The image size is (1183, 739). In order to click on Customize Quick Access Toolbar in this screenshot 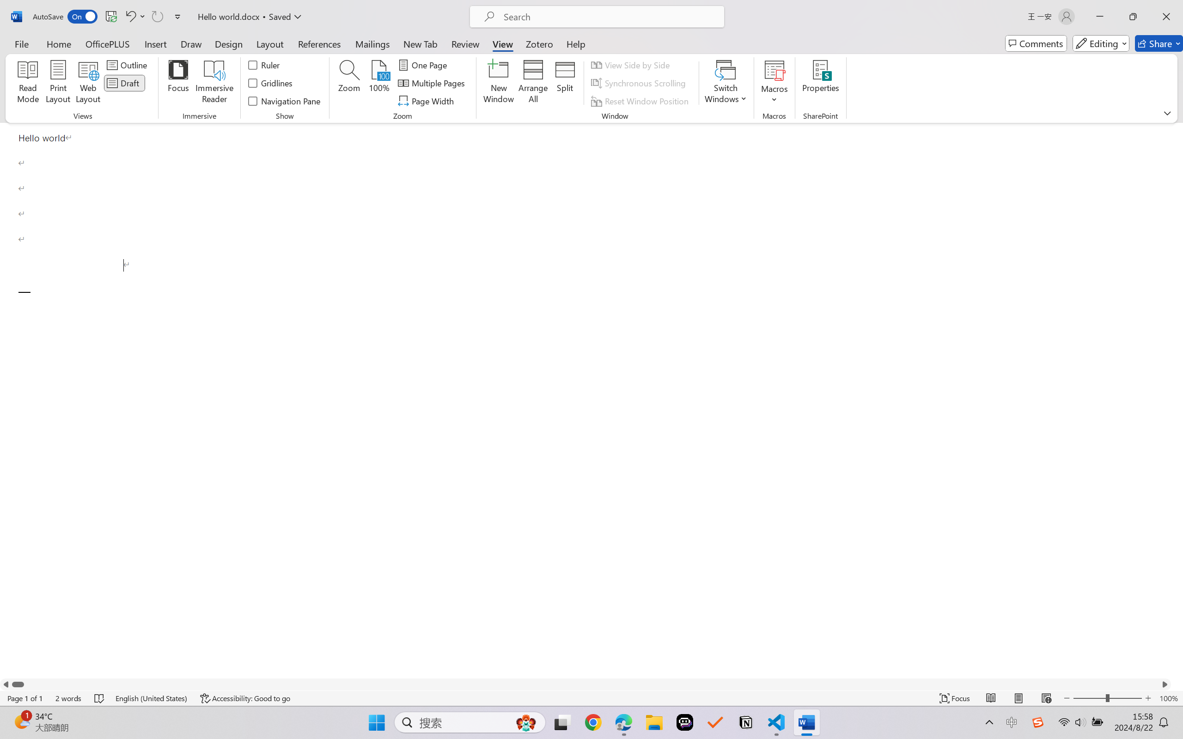, I will do `click(178, 17)`.